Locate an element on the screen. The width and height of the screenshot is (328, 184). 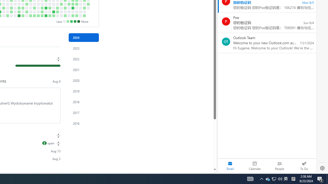
No contributions on July 4th. is located at coordinates (61, 8).